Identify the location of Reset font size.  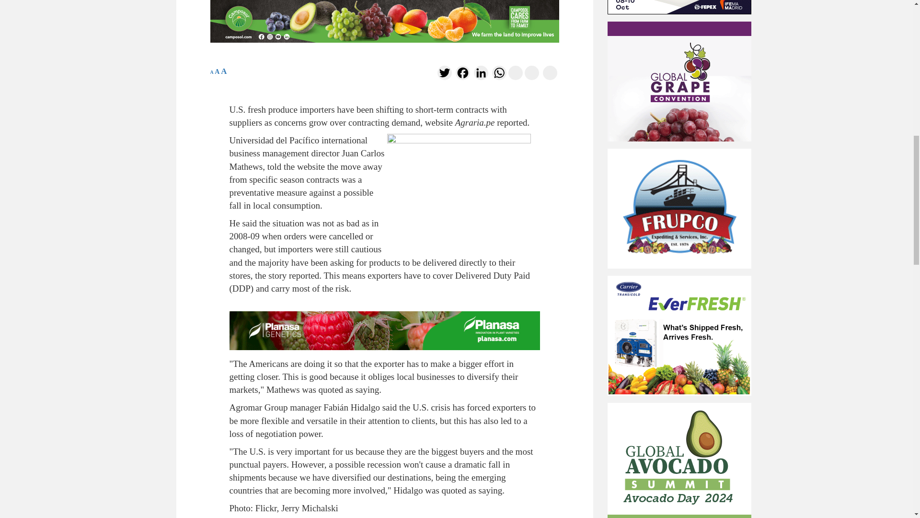
(217, 71).